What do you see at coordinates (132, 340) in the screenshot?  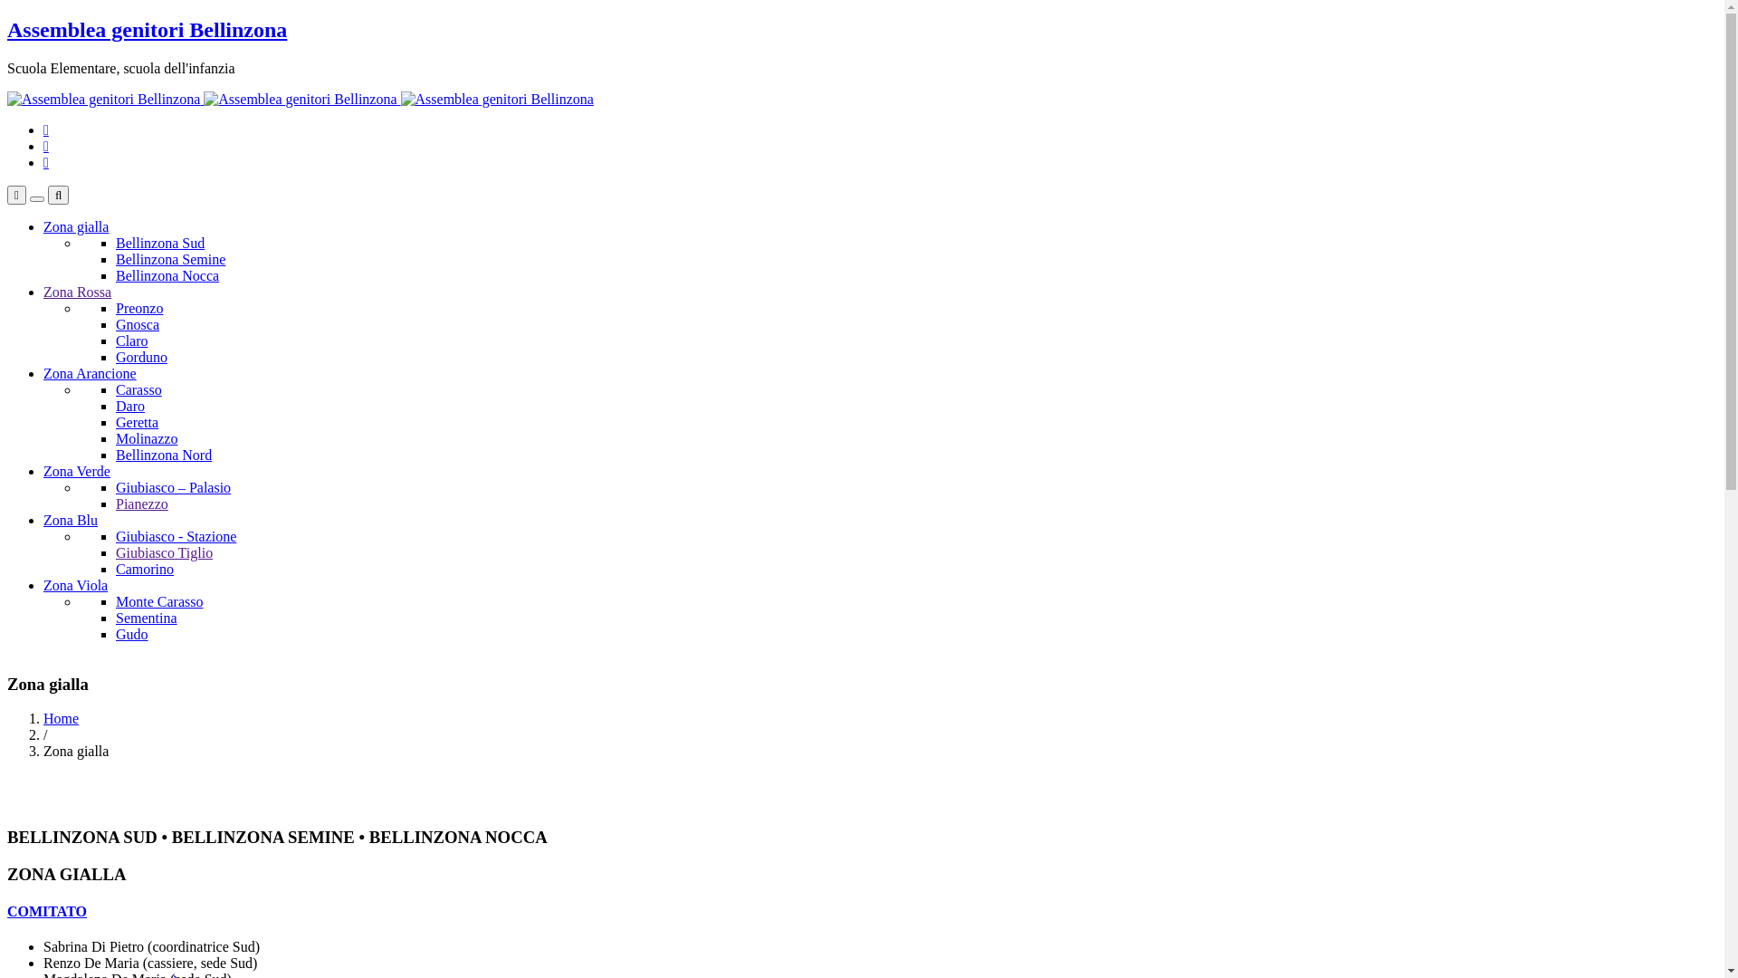 I see `Claro` at bounding box center [132, 340].